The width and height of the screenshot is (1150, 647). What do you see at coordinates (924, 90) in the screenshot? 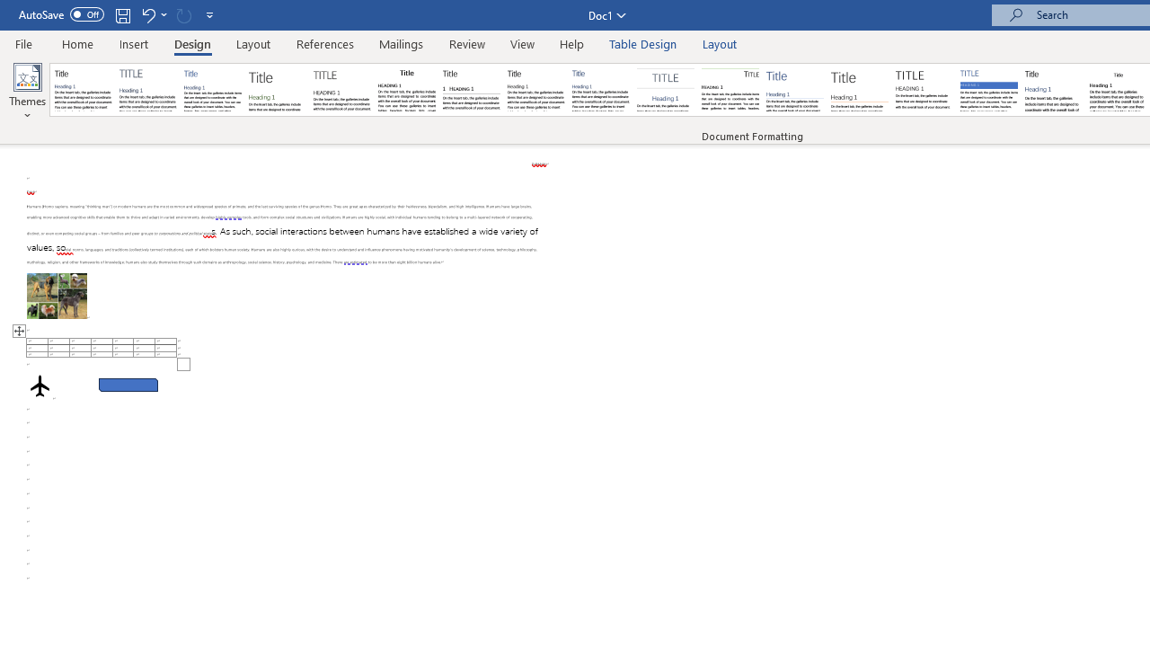
I see `Minimalist` at bounding box center [924, 90].